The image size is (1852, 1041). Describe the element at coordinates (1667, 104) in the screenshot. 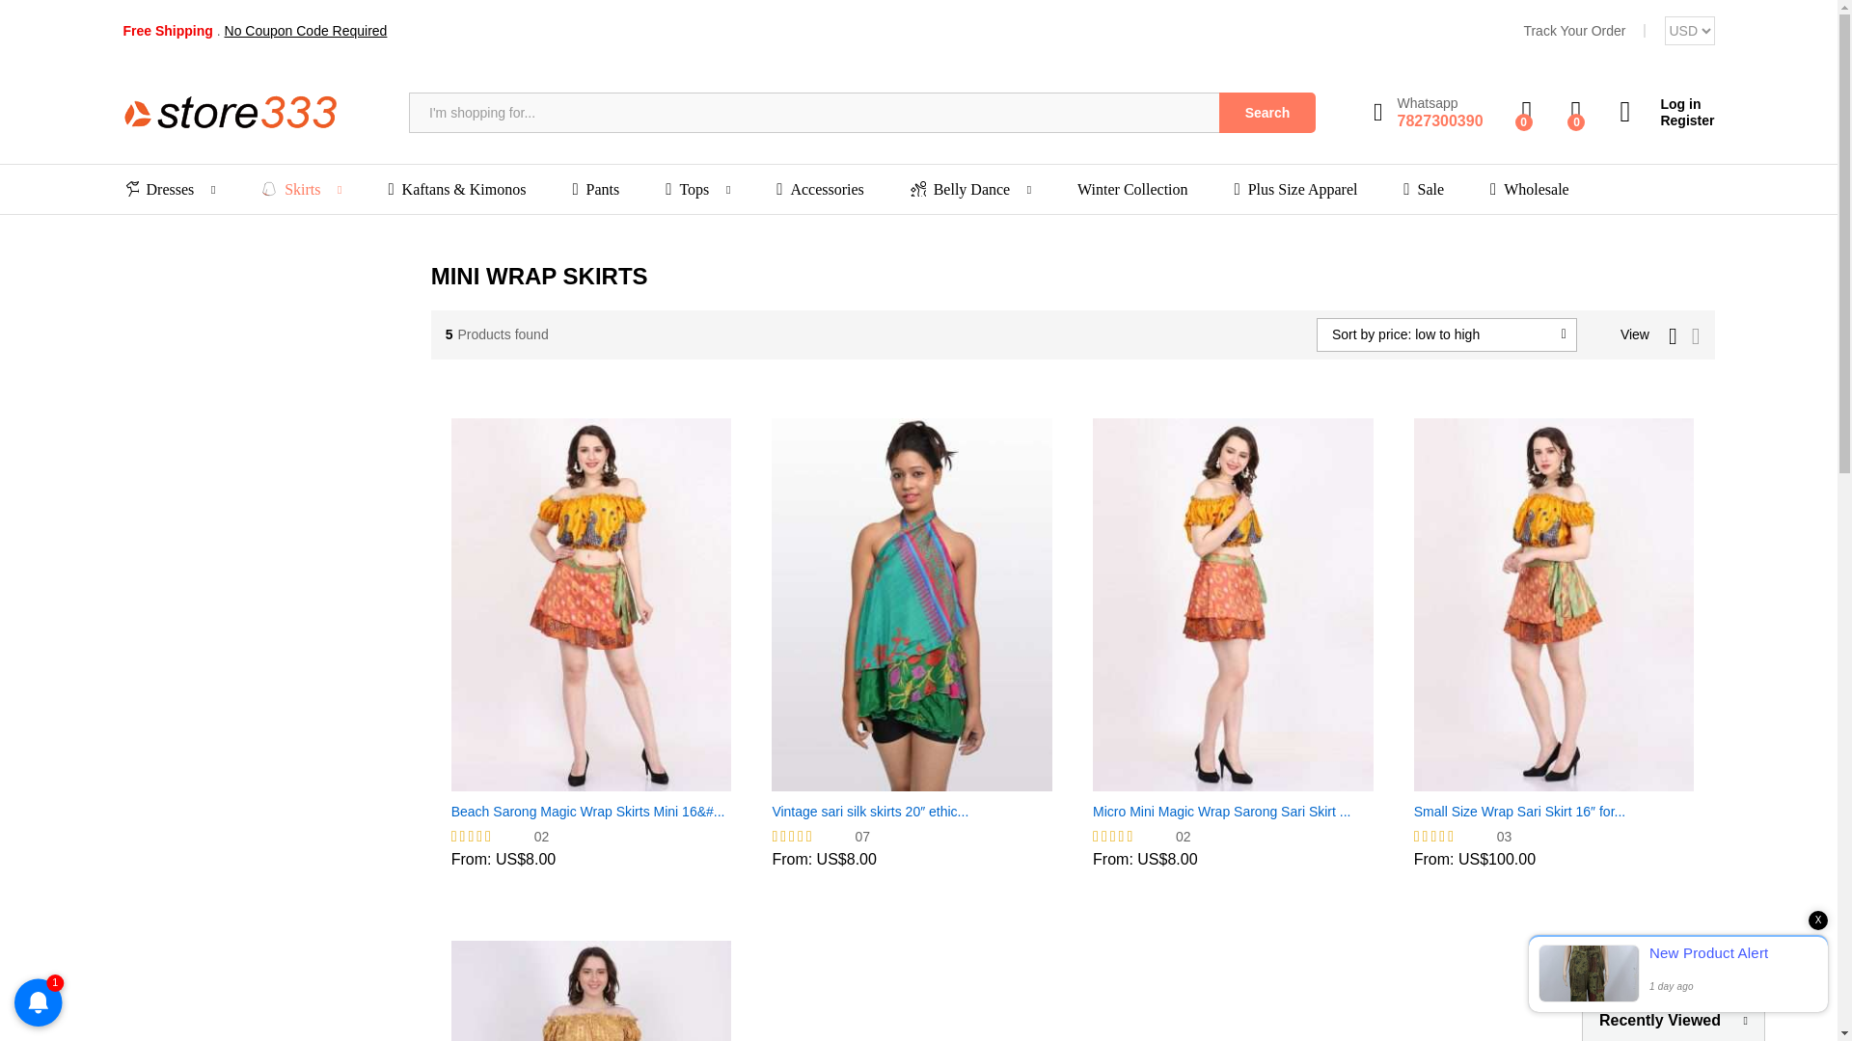

I see `Log in` at that location.